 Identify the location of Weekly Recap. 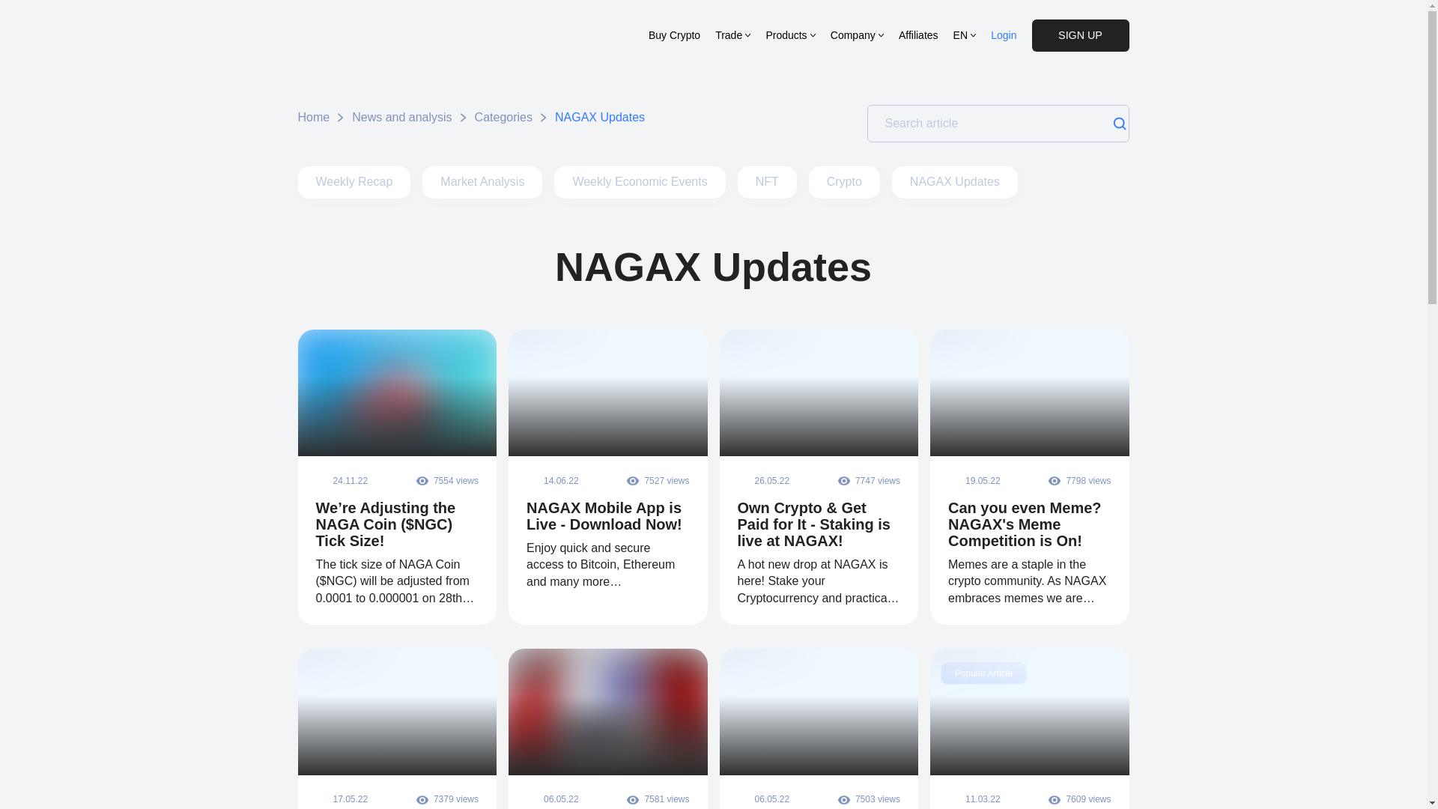
(354, 182).